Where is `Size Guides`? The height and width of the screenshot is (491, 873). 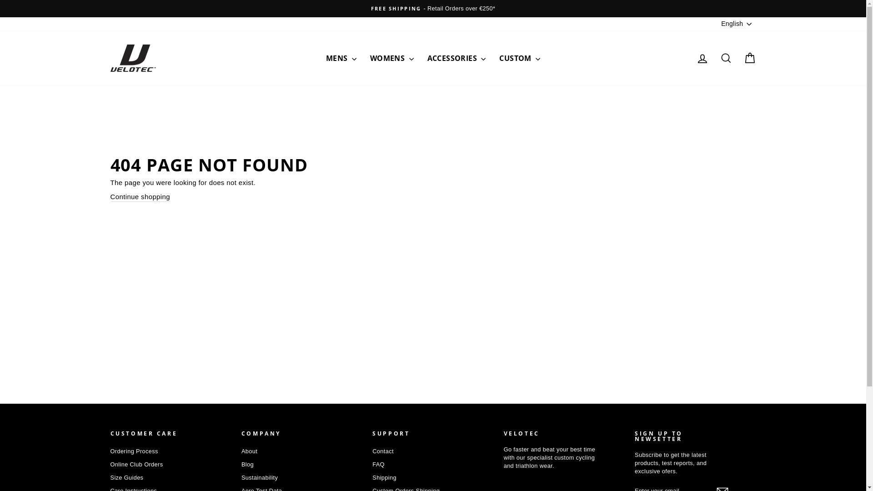
Size Guides is located at coordinates (126, 478).